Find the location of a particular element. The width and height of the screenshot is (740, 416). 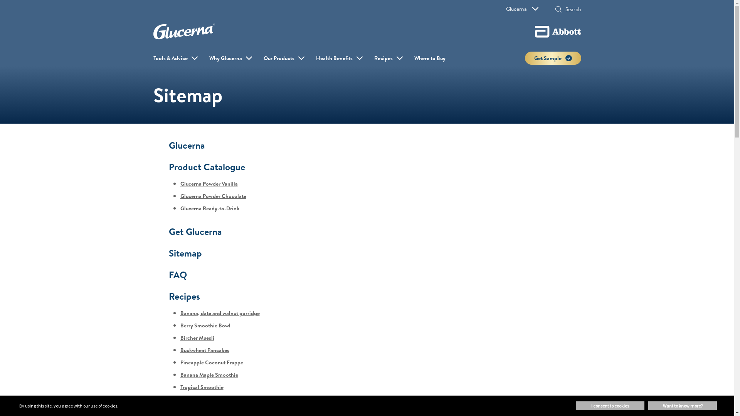

Our Products is located at coordinates (279, 58).